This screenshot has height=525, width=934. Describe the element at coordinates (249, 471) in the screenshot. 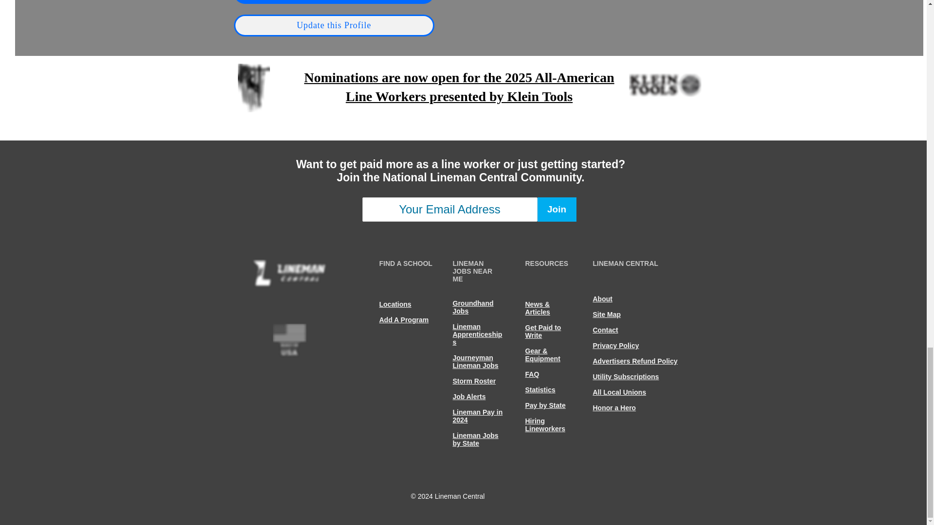

I see `Twitter Follow` at that location.